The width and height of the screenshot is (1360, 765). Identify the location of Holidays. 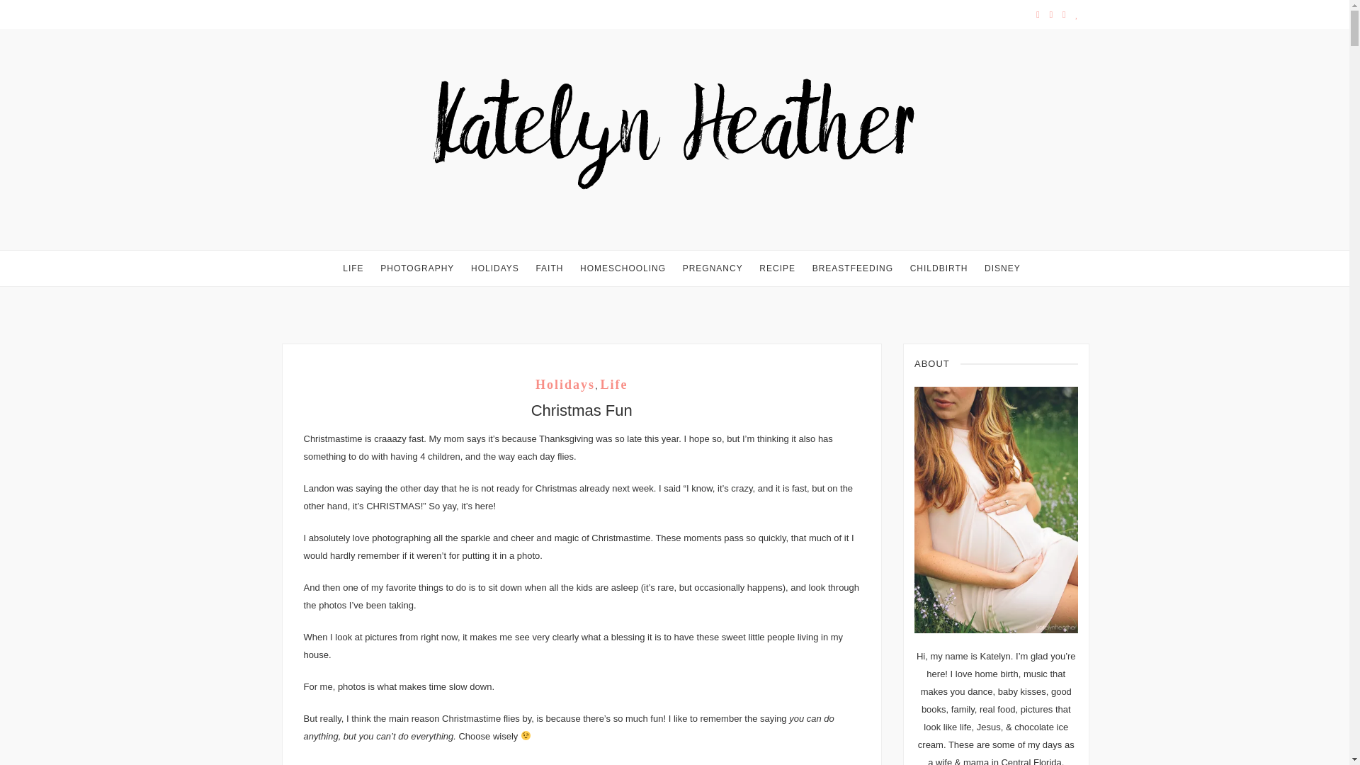
(494, 268).